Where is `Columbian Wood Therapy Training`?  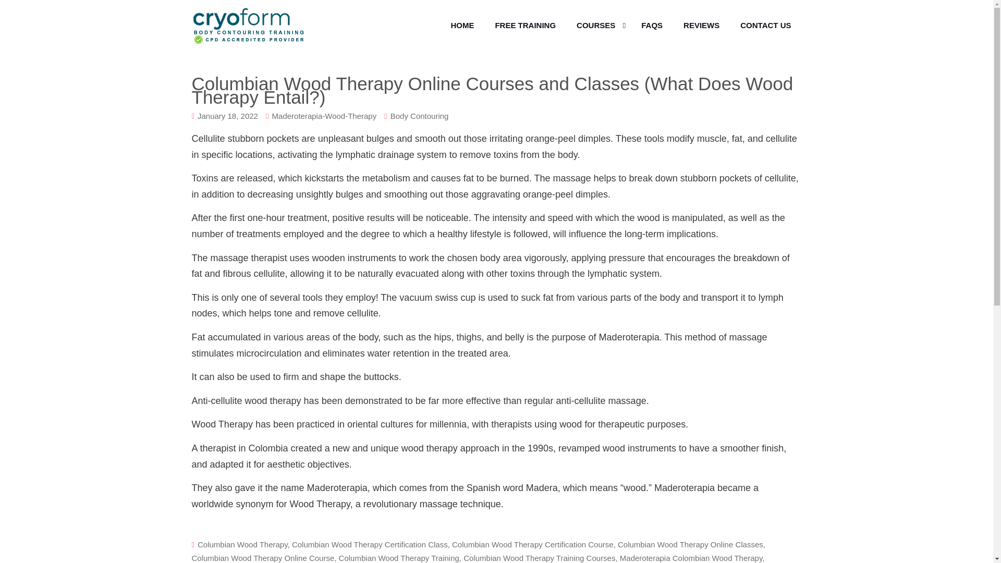
Columbian Wood Therapy Training is located at coordinates (399, 558).